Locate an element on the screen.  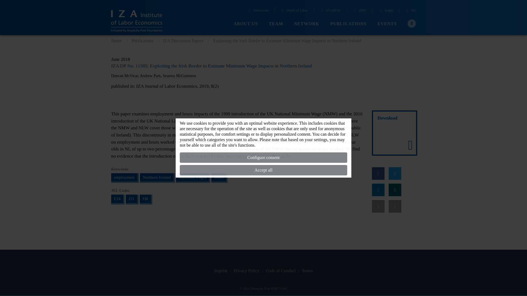
DE is located at coordinates (410, 11).